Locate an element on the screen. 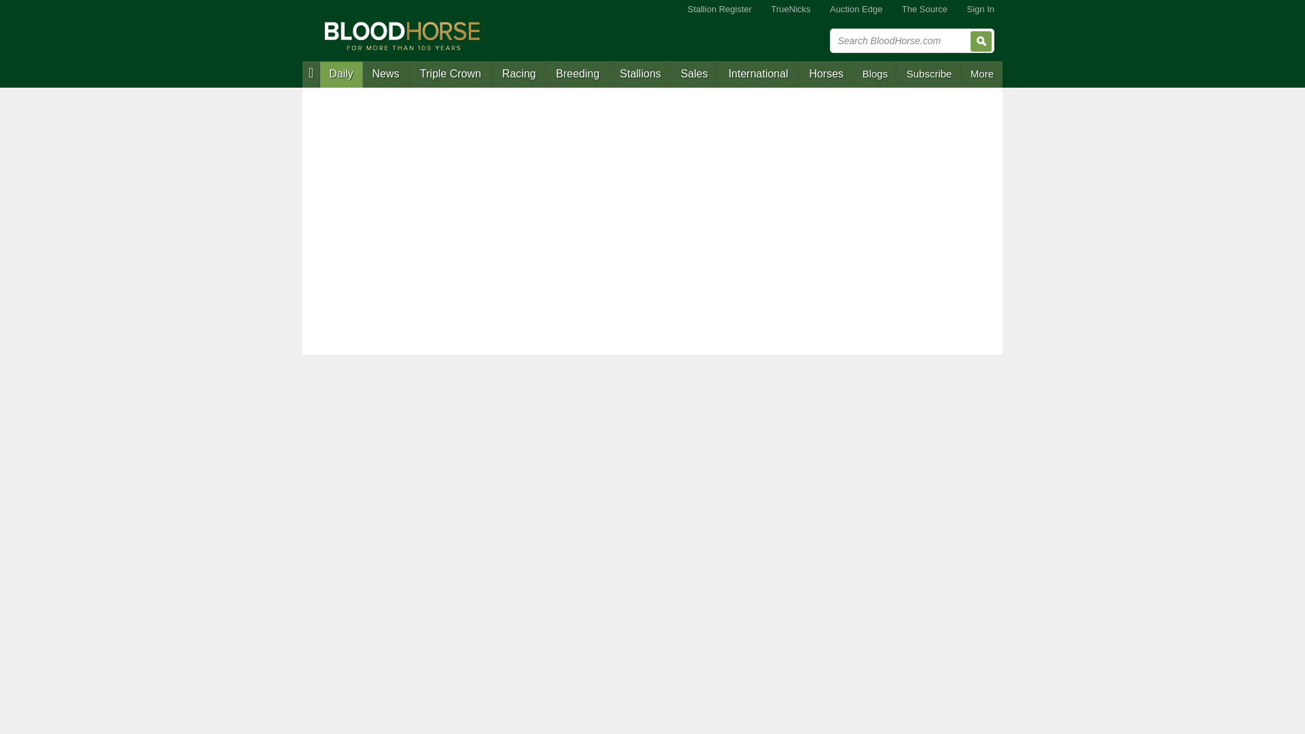 The width and height of the screenshot is (1305, 734). Blood-Horse: Thoroughbred Horse Racing News is located at coordinates (402, 35).